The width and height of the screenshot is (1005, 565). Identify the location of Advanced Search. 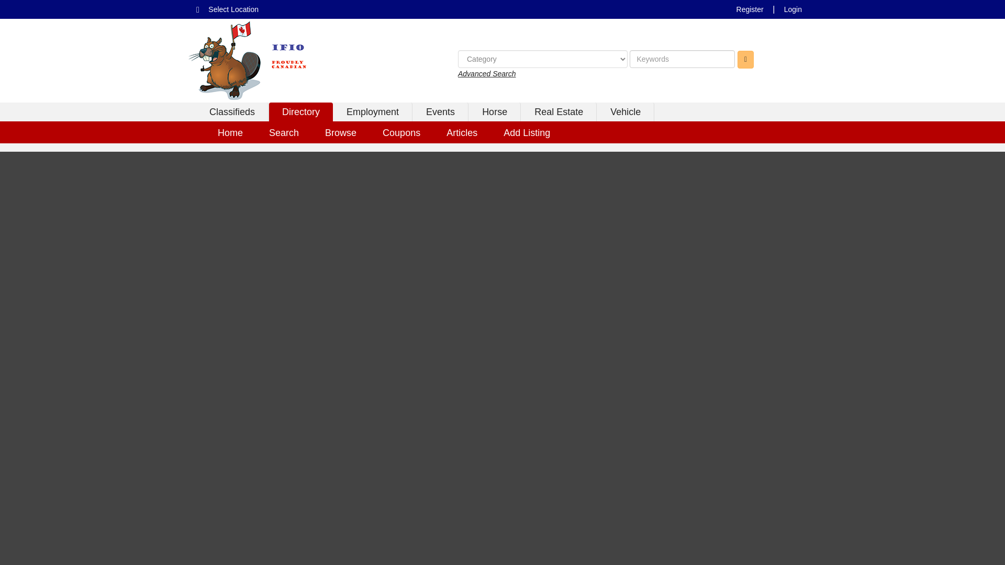
(487, 73).